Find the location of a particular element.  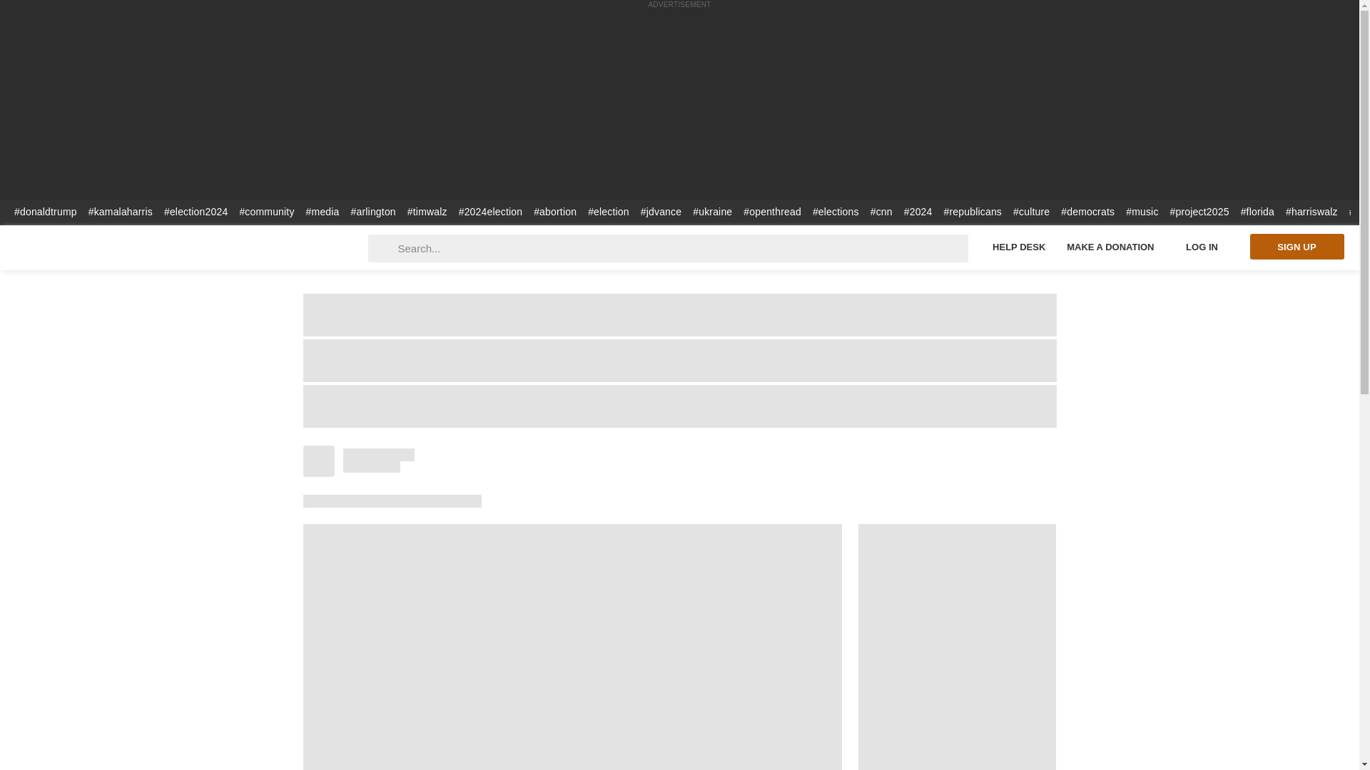

Make a Donation is located at coordinates (1110, 247).